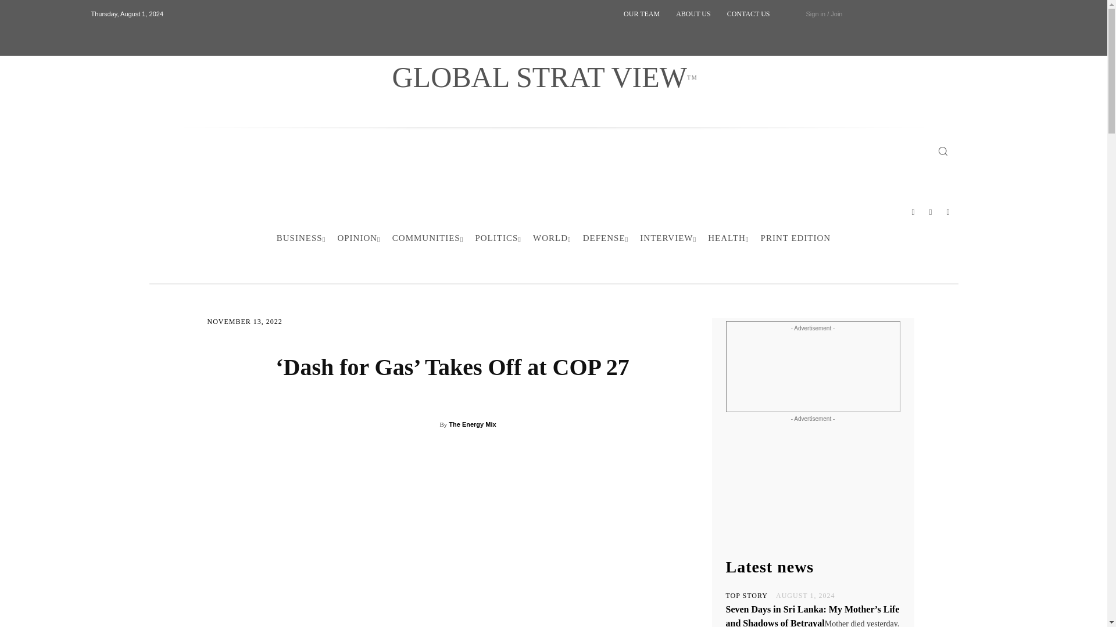  What do you see at coordinates (544, 77) in the screenshot?
I see `CONTACT US` at bounding box center [544, 77].